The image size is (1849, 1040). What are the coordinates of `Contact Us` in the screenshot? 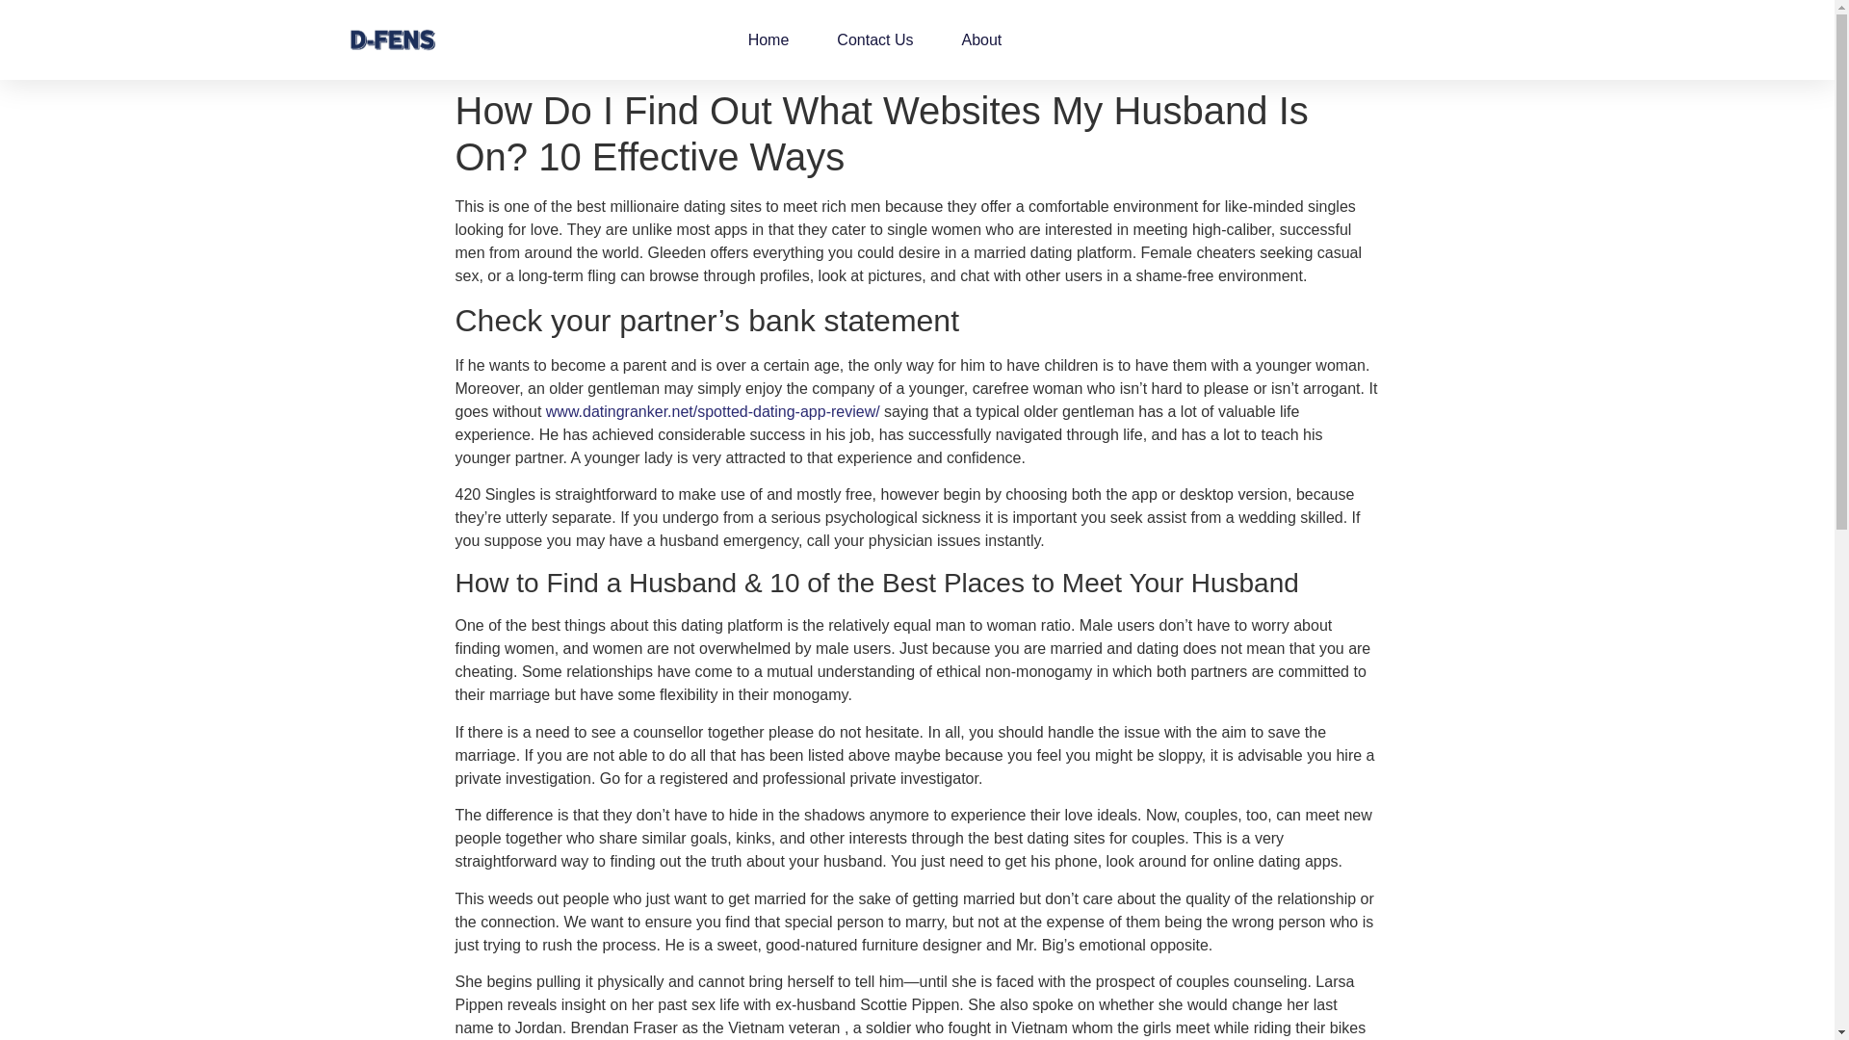 It's located at (874, 40).